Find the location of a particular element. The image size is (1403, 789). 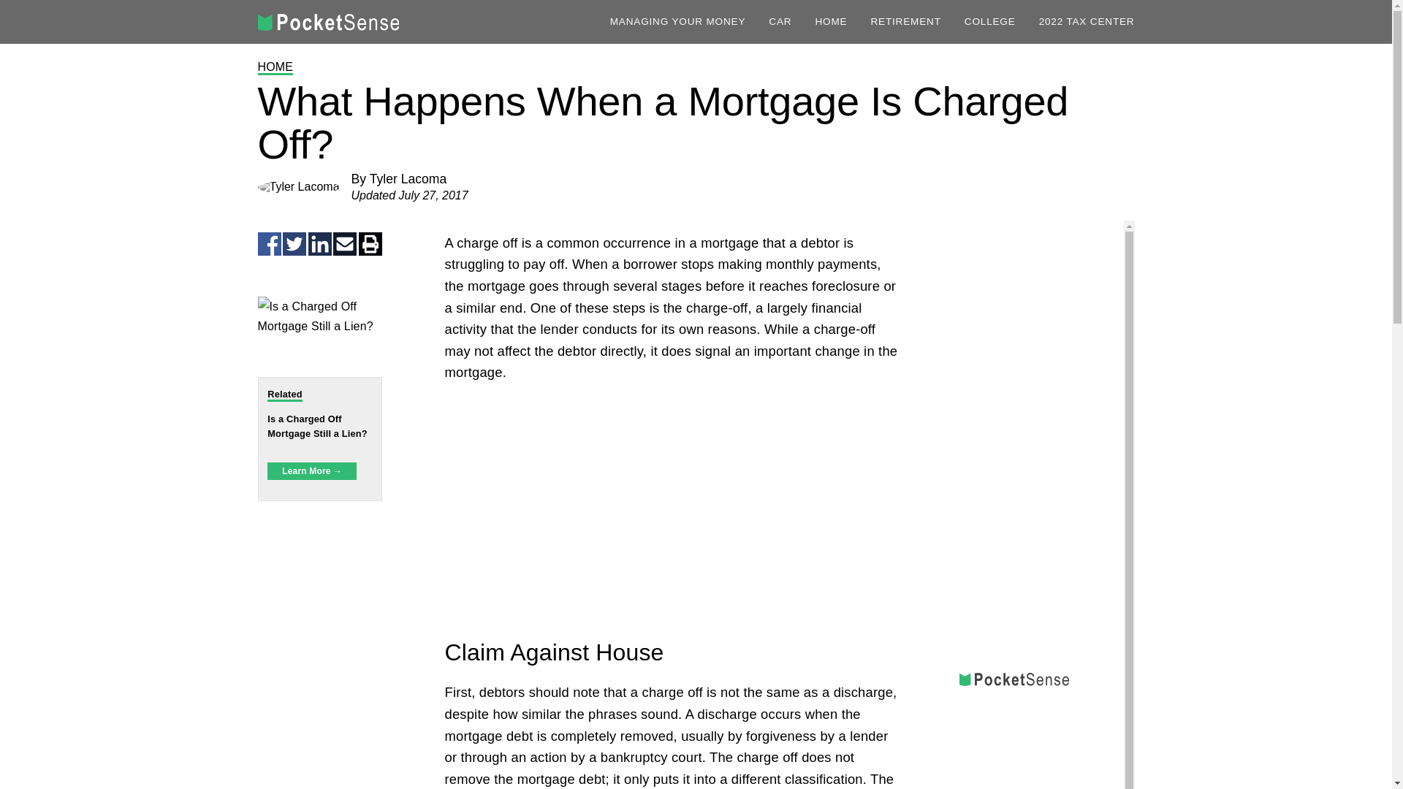

2022 TAX CENTER is located at coordinates (1087, 21).